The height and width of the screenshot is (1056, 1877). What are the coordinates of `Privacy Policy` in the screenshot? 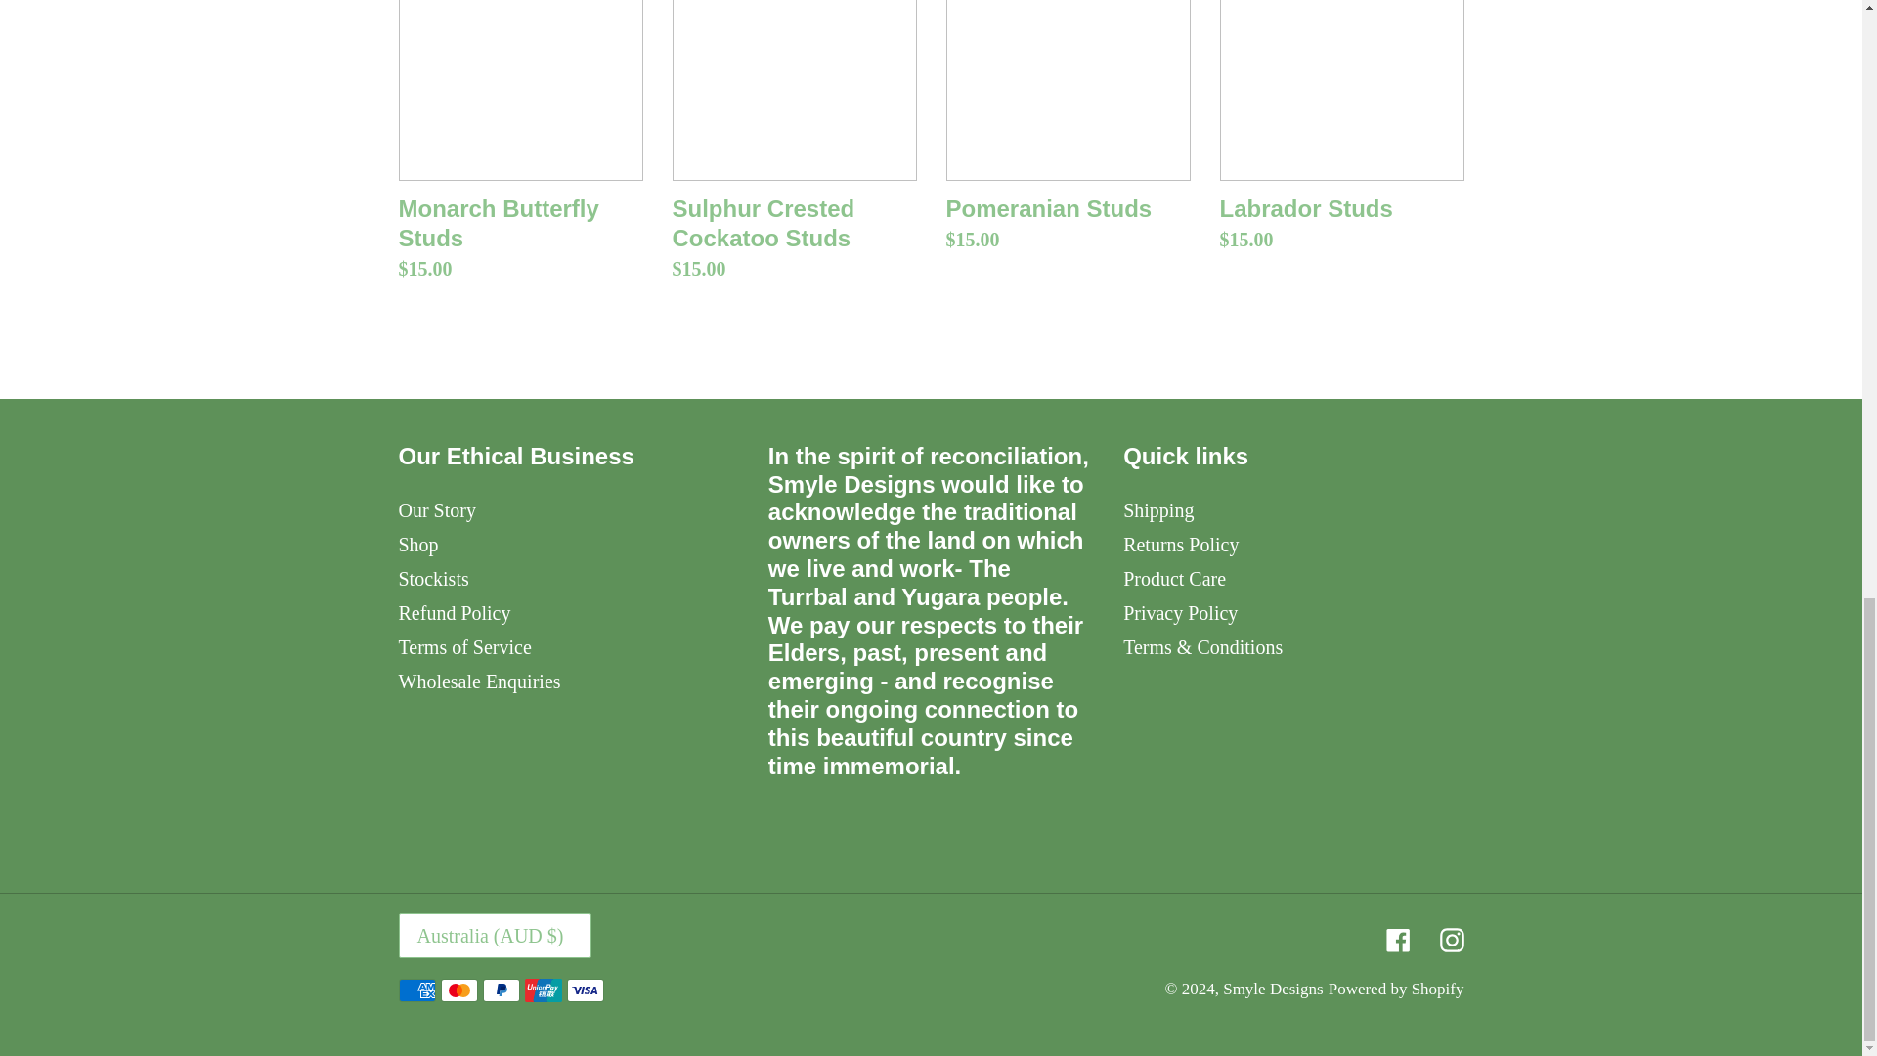 It's located at (1179, 612).